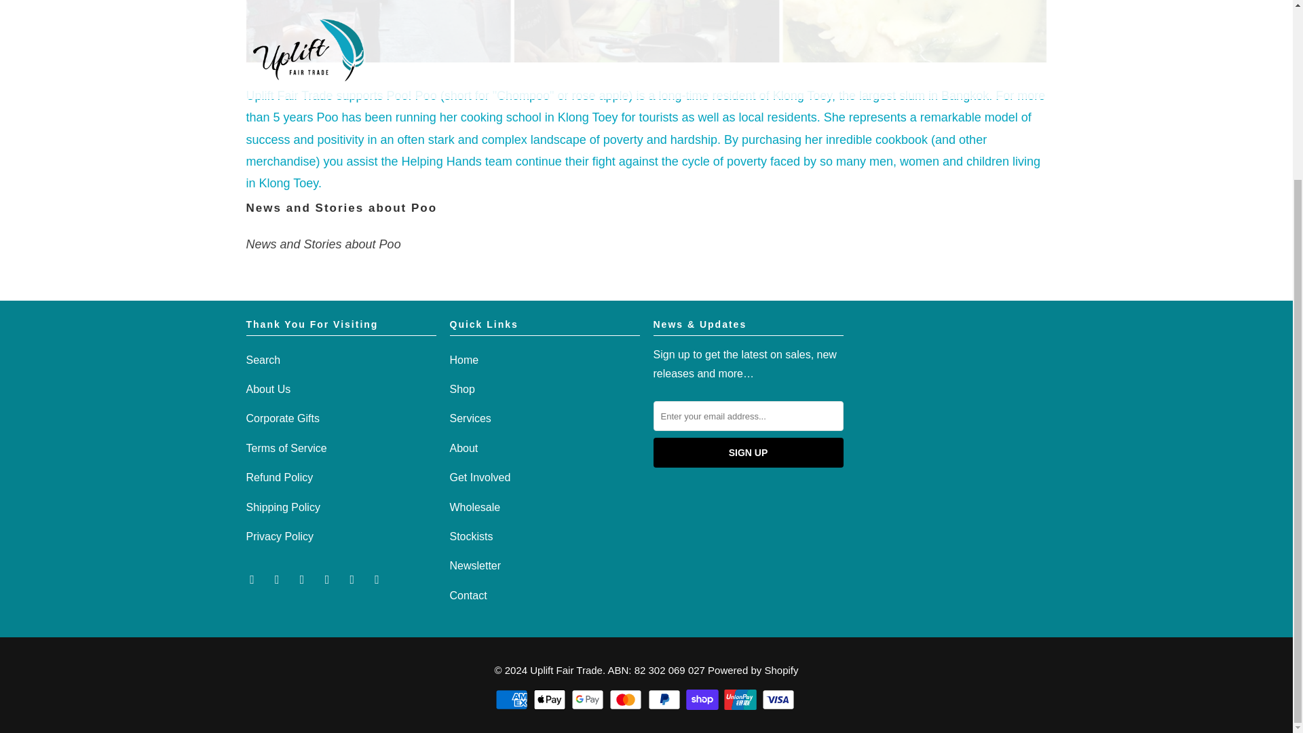 This screenshot has width=1303, height=733. What do you see at coordinates (589, 700) in the screenshot?
I see `Google Pay` at bounding box center [589, 700].